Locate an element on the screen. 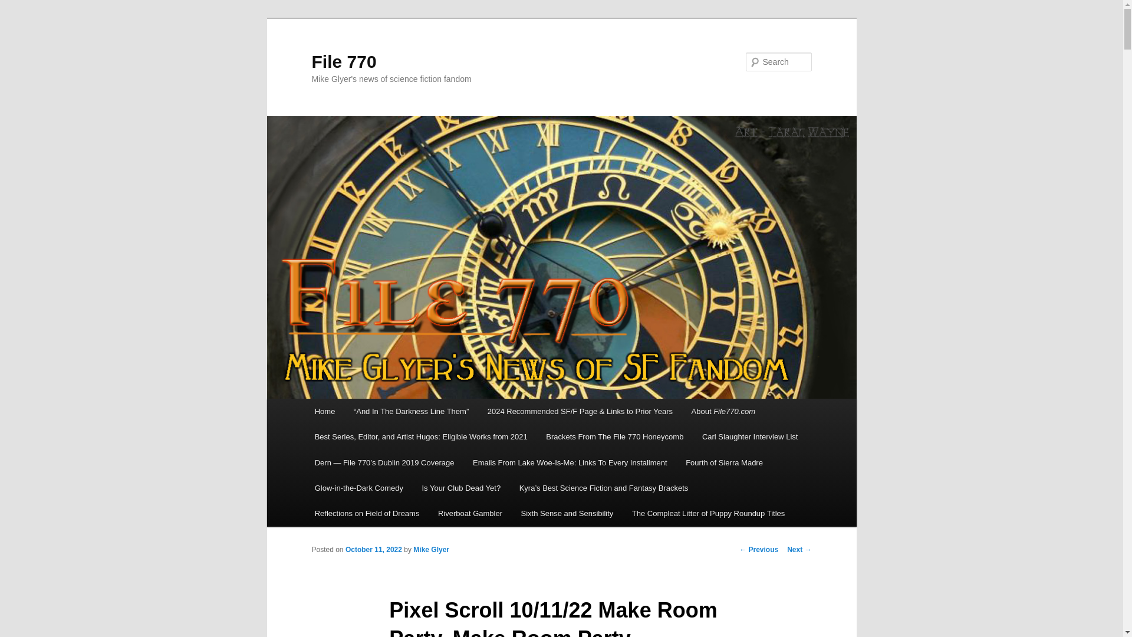  Riverboat Gambler is located at coordinates (470, 513).